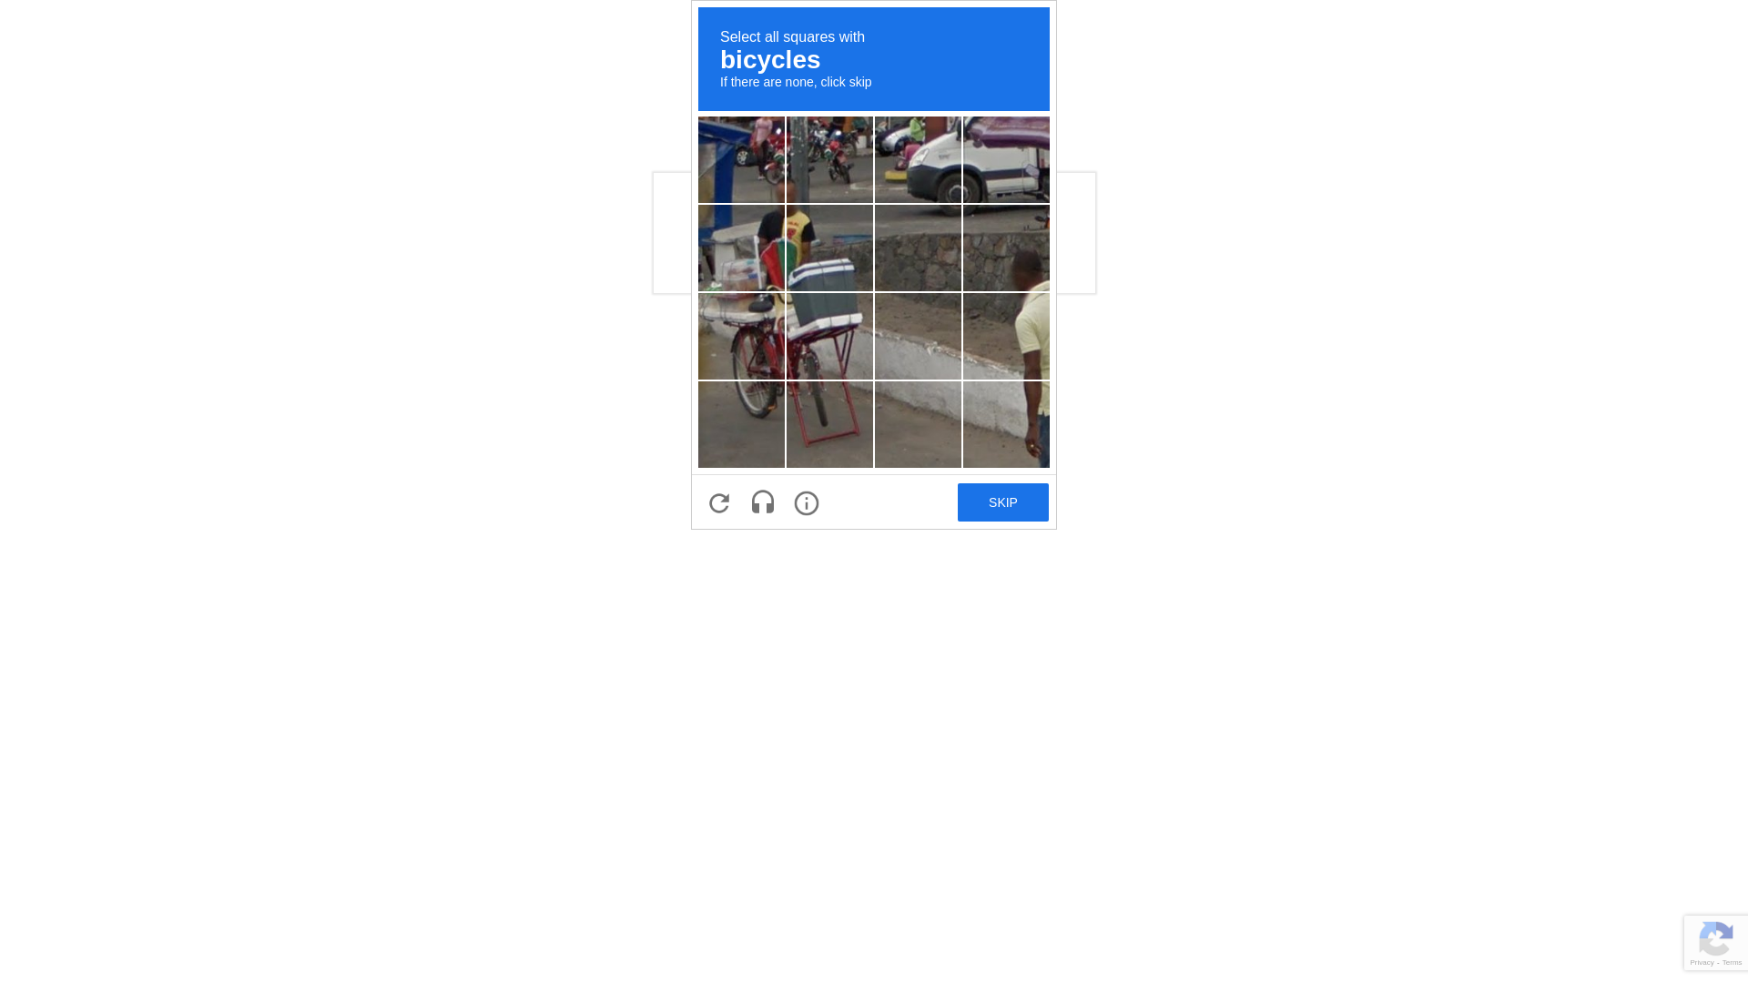 Image resolution: width=1748 pixels, height=983 pixels. What do you see at coordinates (874, 265) in the screenshot?
I see `recaptcha challenge expires in two minutes` at bounding box center [874, 265].